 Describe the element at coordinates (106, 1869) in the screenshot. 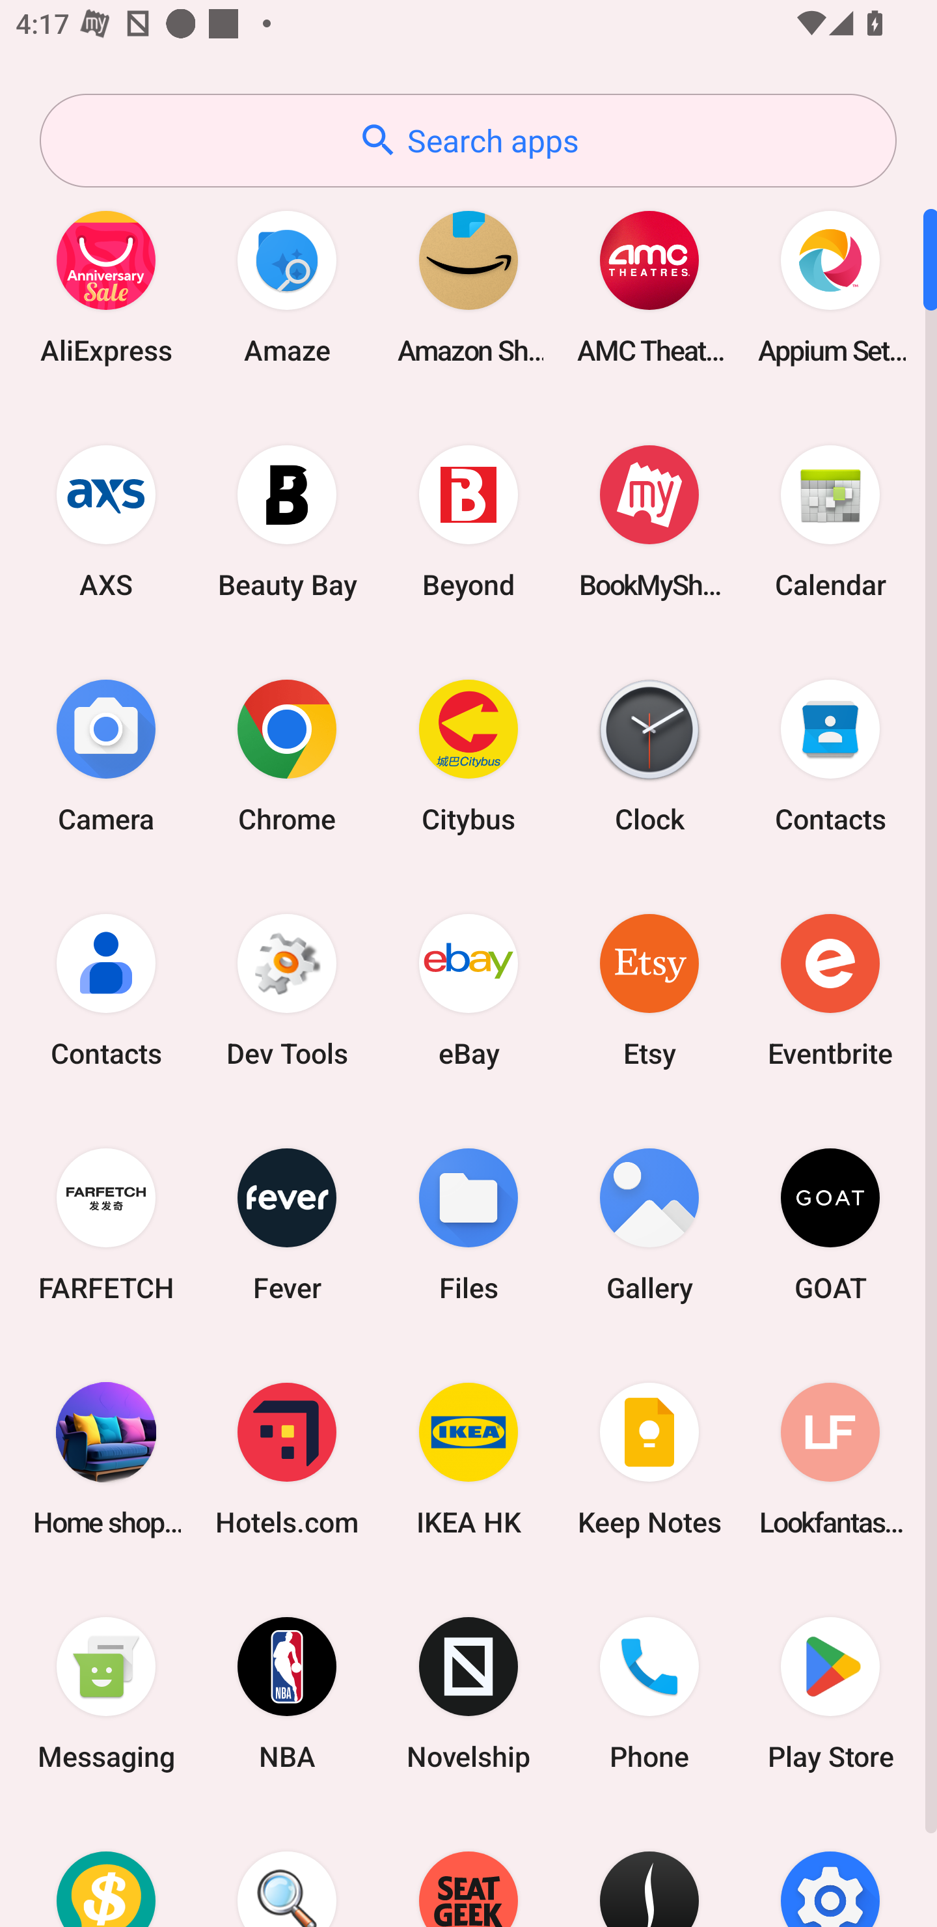

I see `Price` at that location.